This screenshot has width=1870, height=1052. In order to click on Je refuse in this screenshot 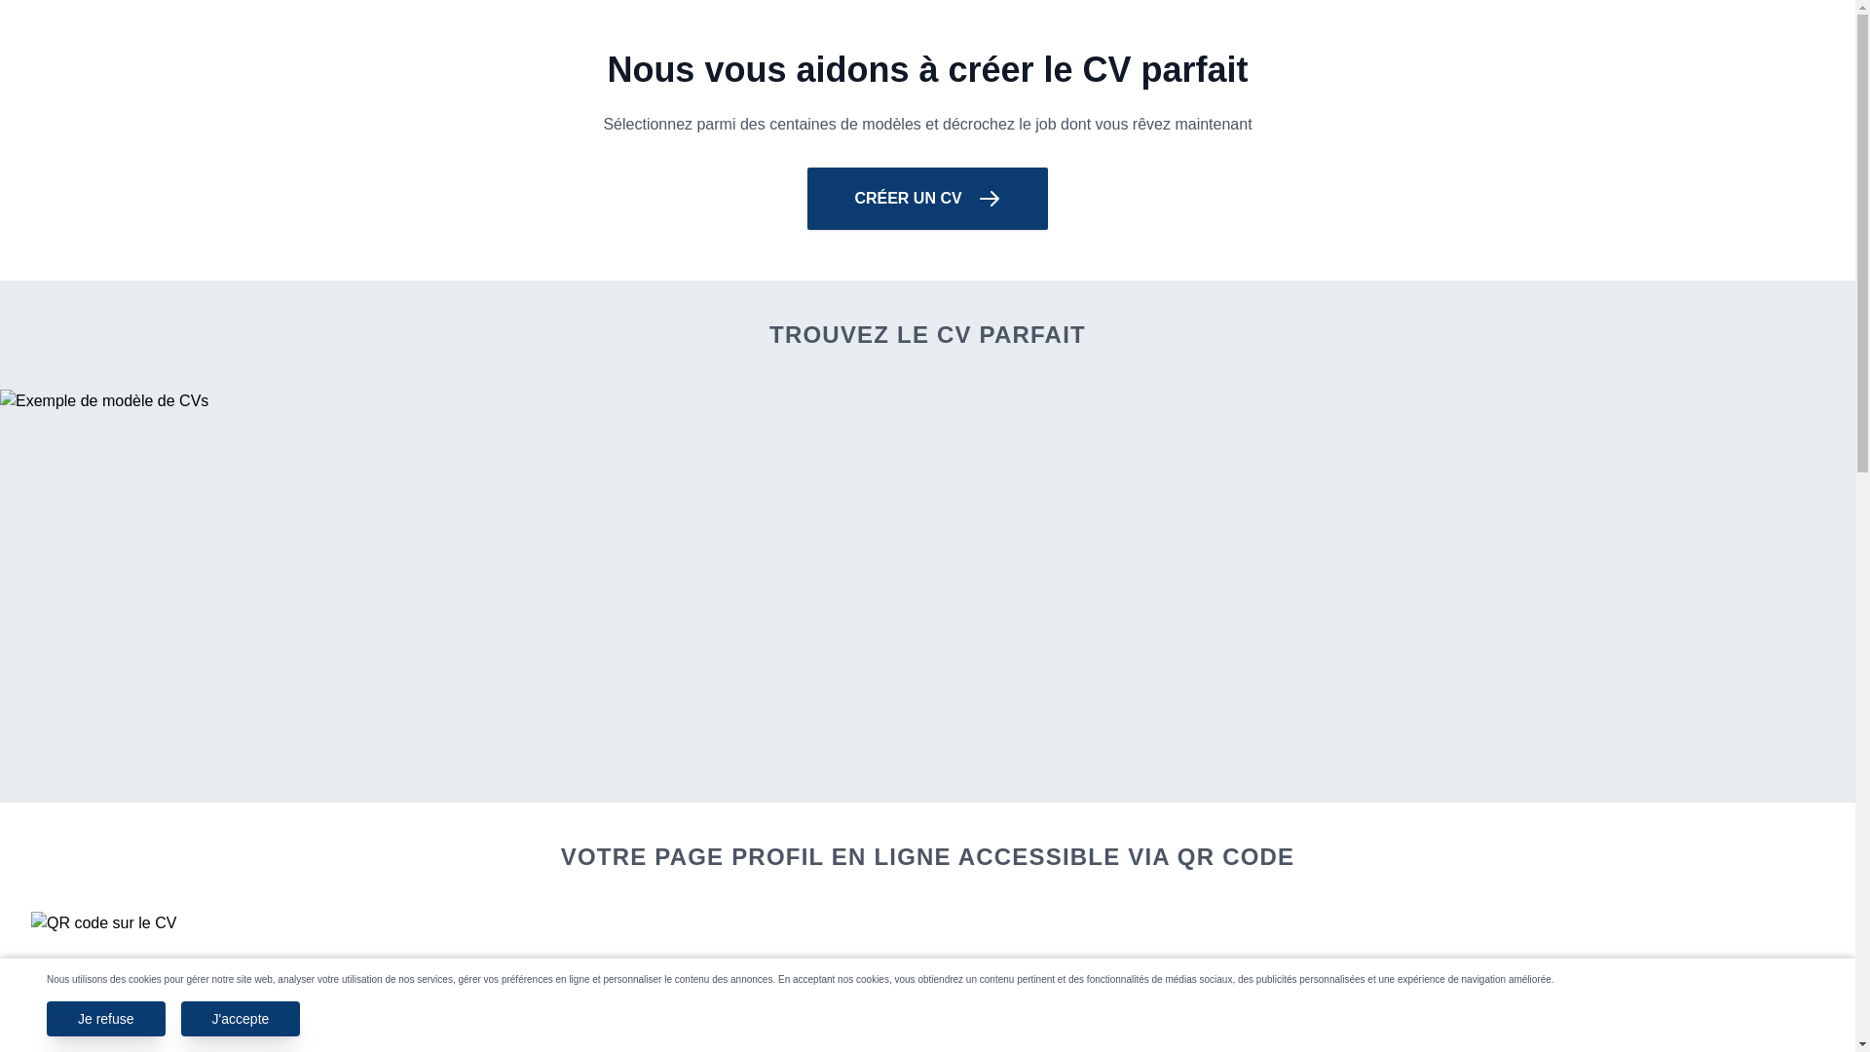, I will do `click(106, 1019)`.